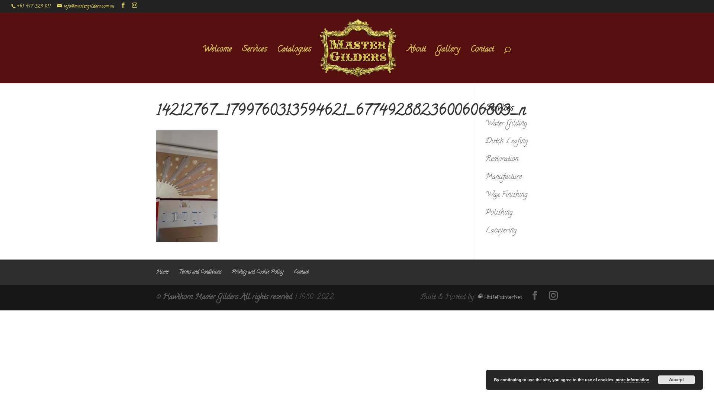 Image resolution: width=714 pixels, height=401 pixels. I want to click on Dutch Leafing, so click(506, 142).